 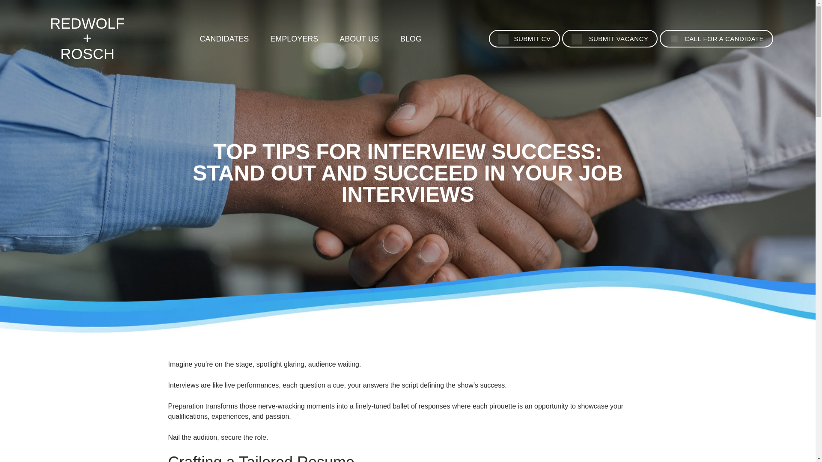 I want to click on BLOG, so click(x=411, y=39).